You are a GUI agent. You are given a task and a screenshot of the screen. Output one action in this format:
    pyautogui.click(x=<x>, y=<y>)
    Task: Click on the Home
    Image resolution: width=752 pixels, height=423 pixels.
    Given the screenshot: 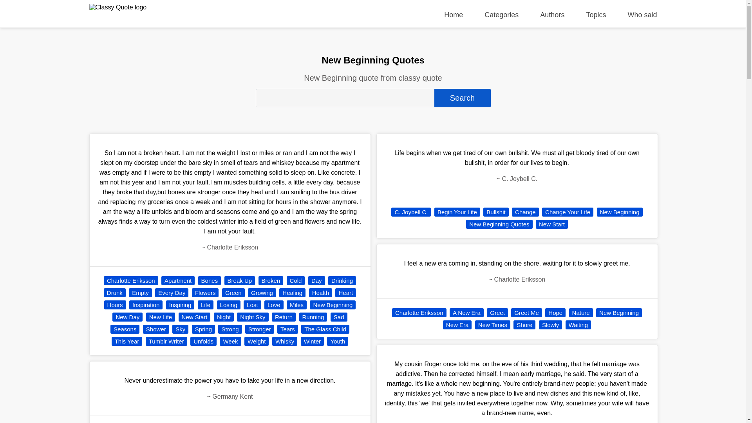 What is the action you would take?
    pyautogui.click(x=454, y=15)
    